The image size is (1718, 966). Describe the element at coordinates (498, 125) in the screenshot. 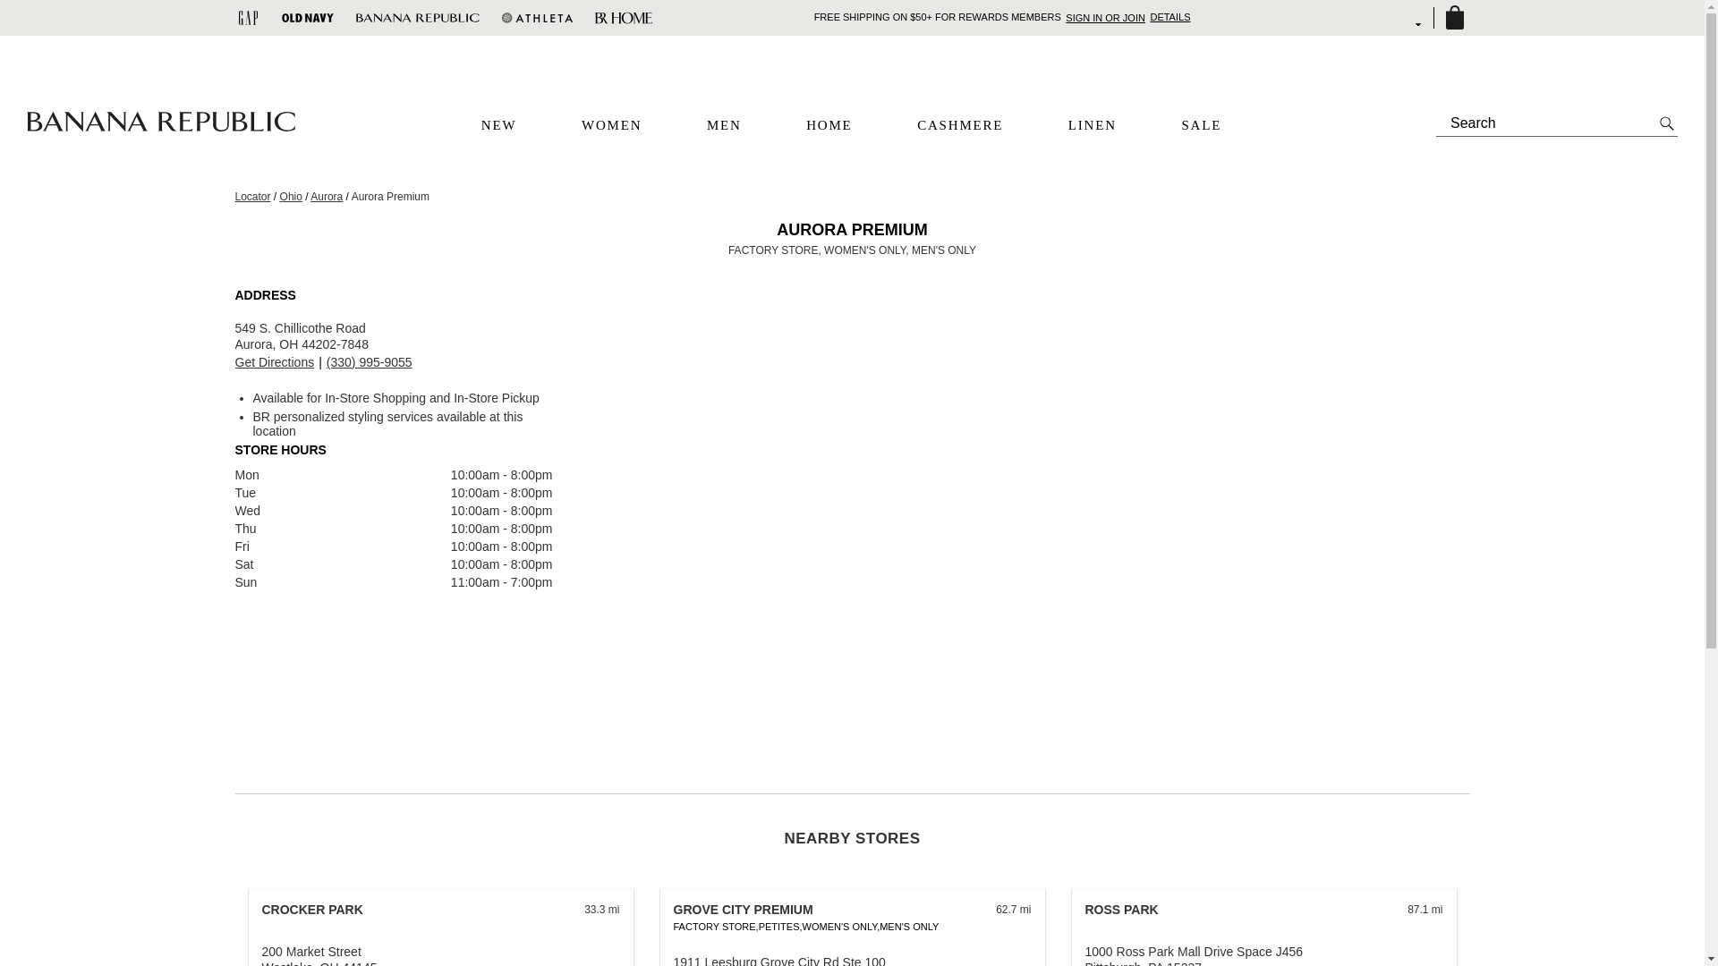

I see `NEW` at that location.